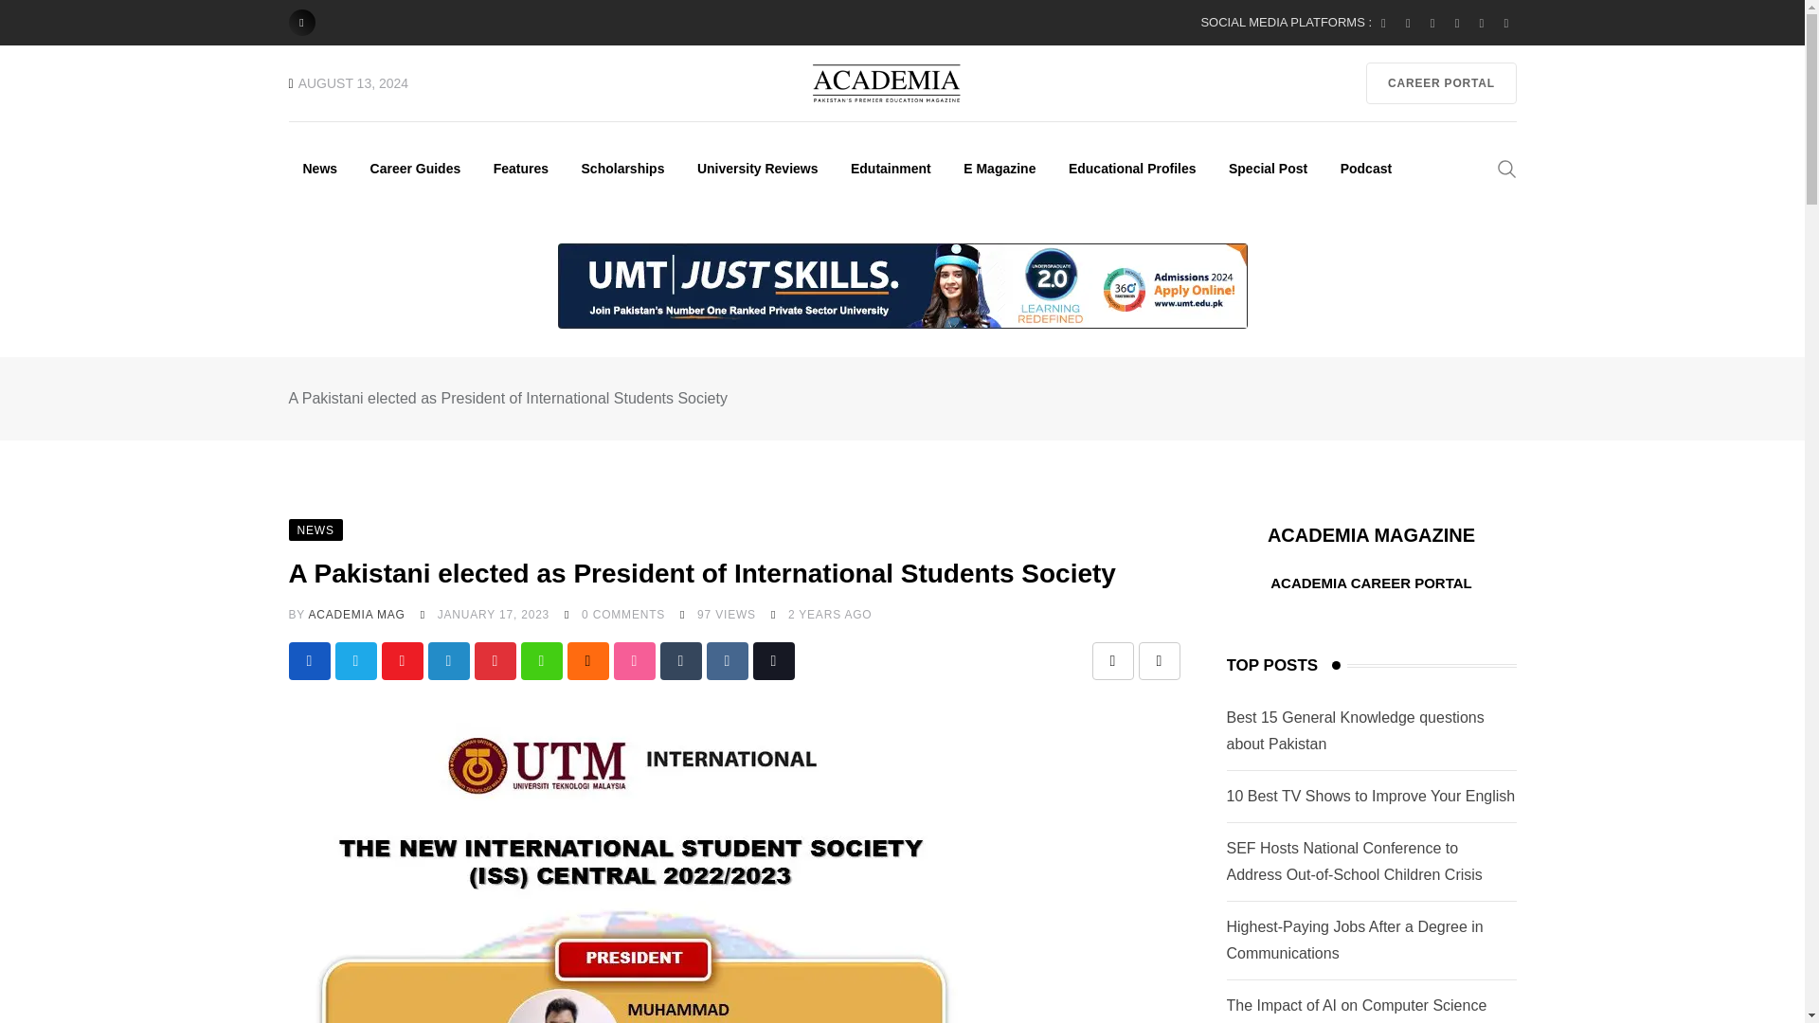  Describe the element at coordinates (623, 168) in the screenshot. I see `Scholarships` at that location.